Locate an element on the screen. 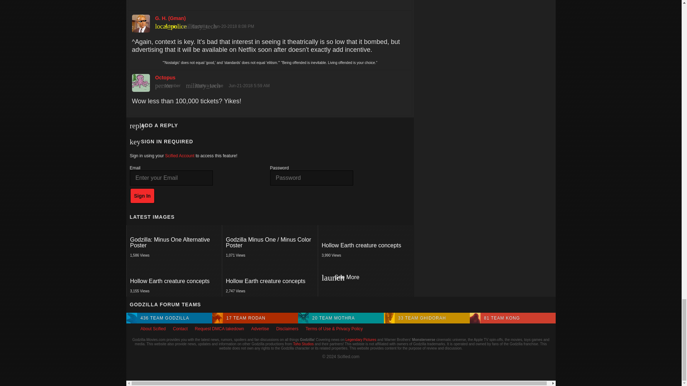 This screenshot has width=687, height=386. Hollow Earth creature concepts is located at coordinates (175, 281).